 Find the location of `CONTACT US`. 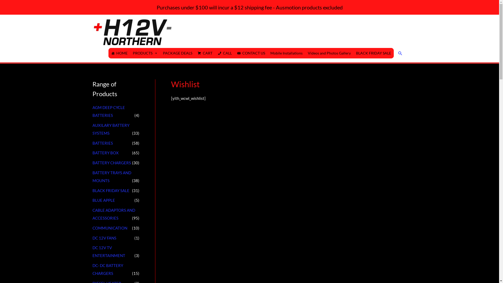

CONTACT US is located at coordinates (251, 53).